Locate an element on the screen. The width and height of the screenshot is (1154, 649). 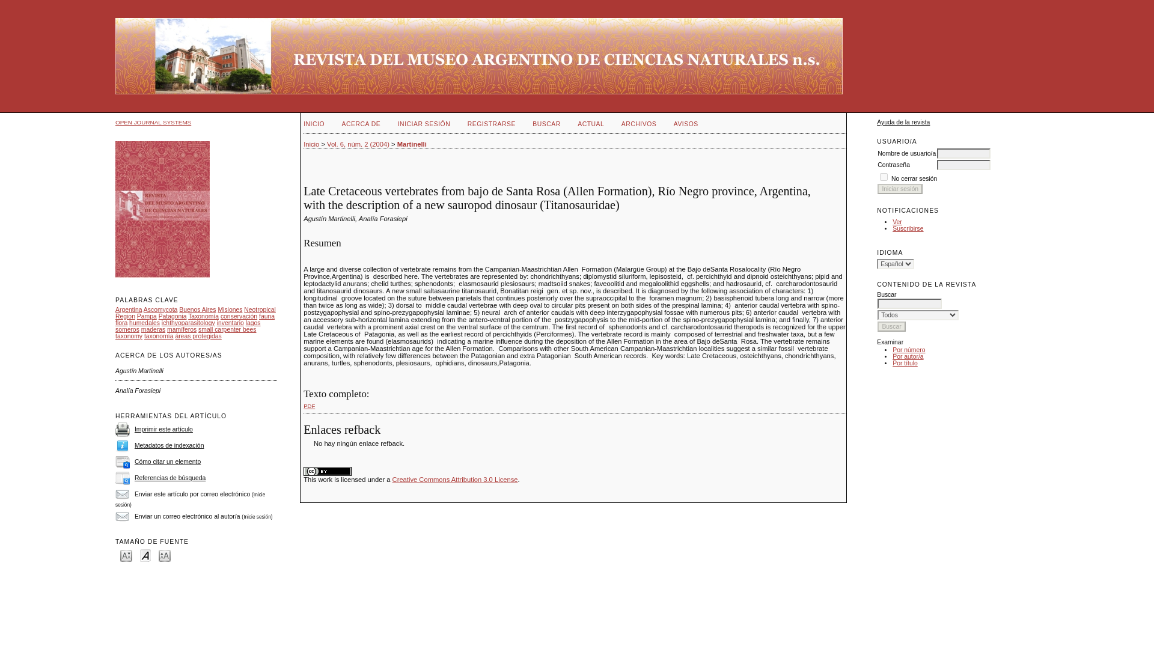
small carpenter bees is located at coordinates (227, 329).